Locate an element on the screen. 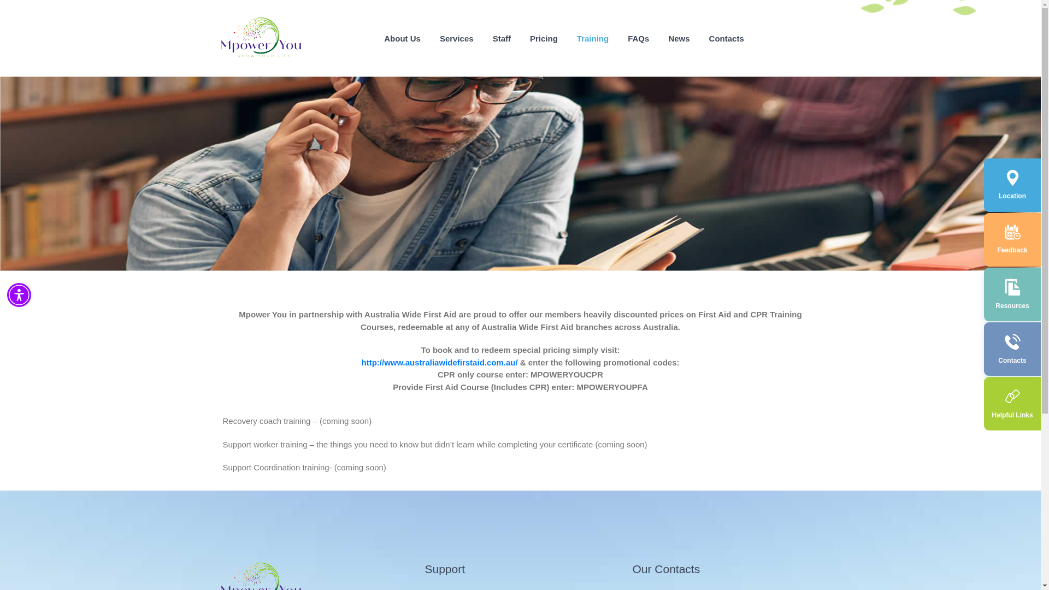  send message is located at coordinates (797, 364).